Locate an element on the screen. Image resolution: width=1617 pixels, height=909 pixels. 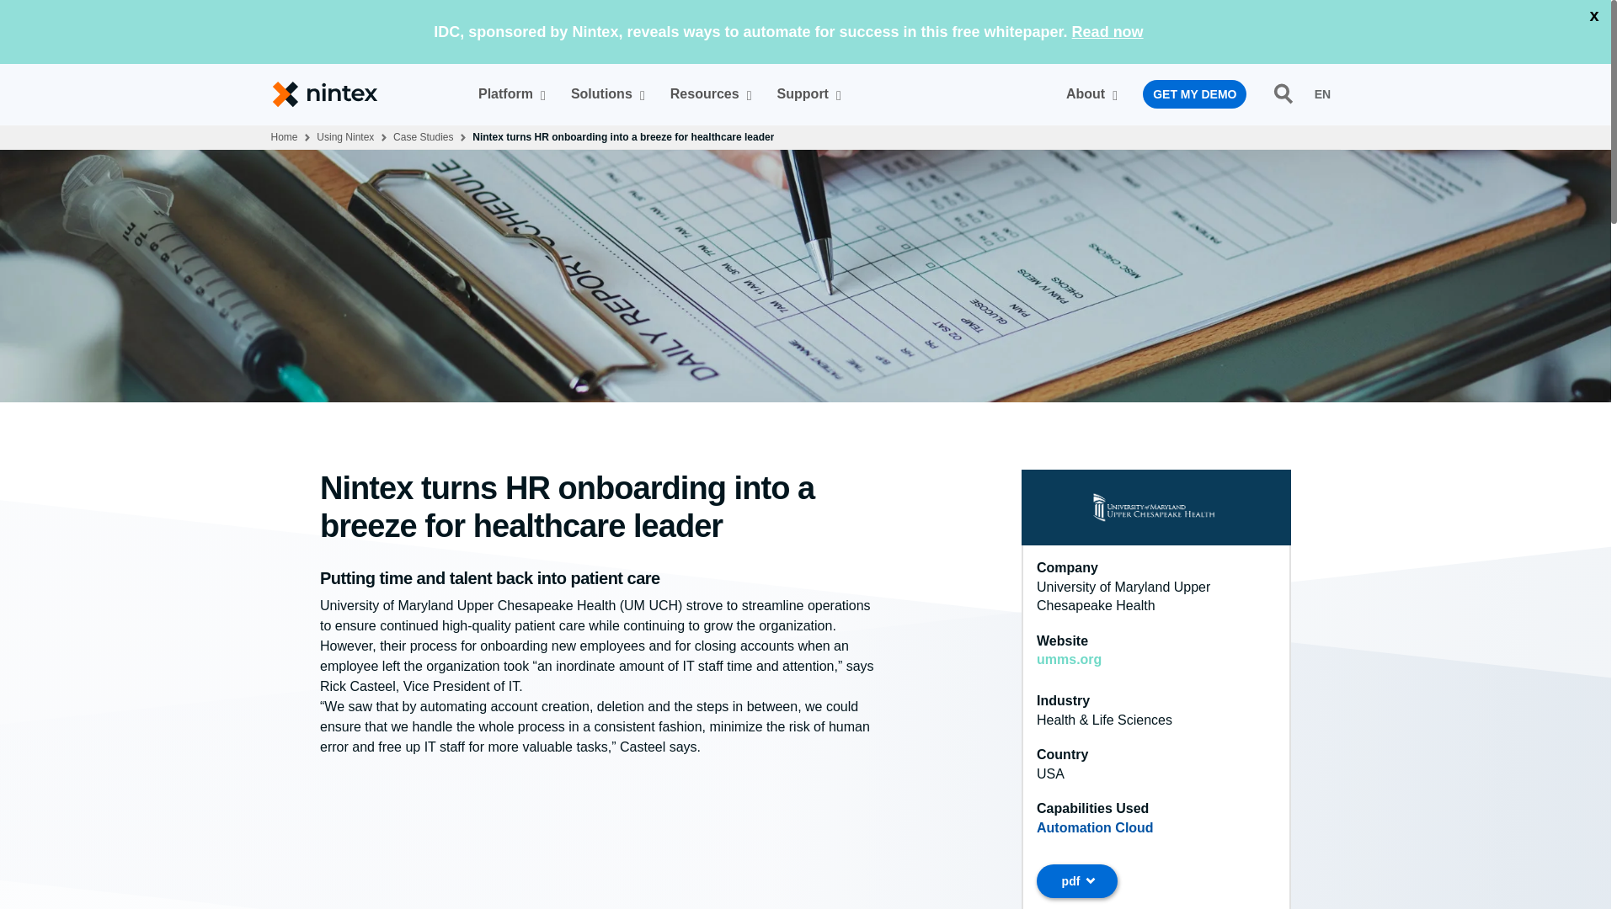
English is located at coordinates (507, 93).